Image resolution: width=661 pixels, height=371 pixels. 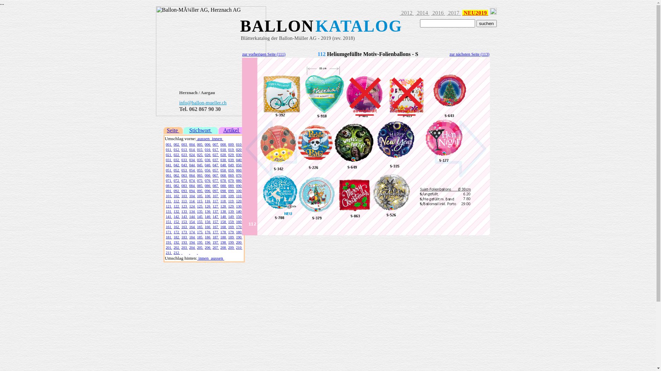 I want to click on 207 , so click(x=216, y=247).